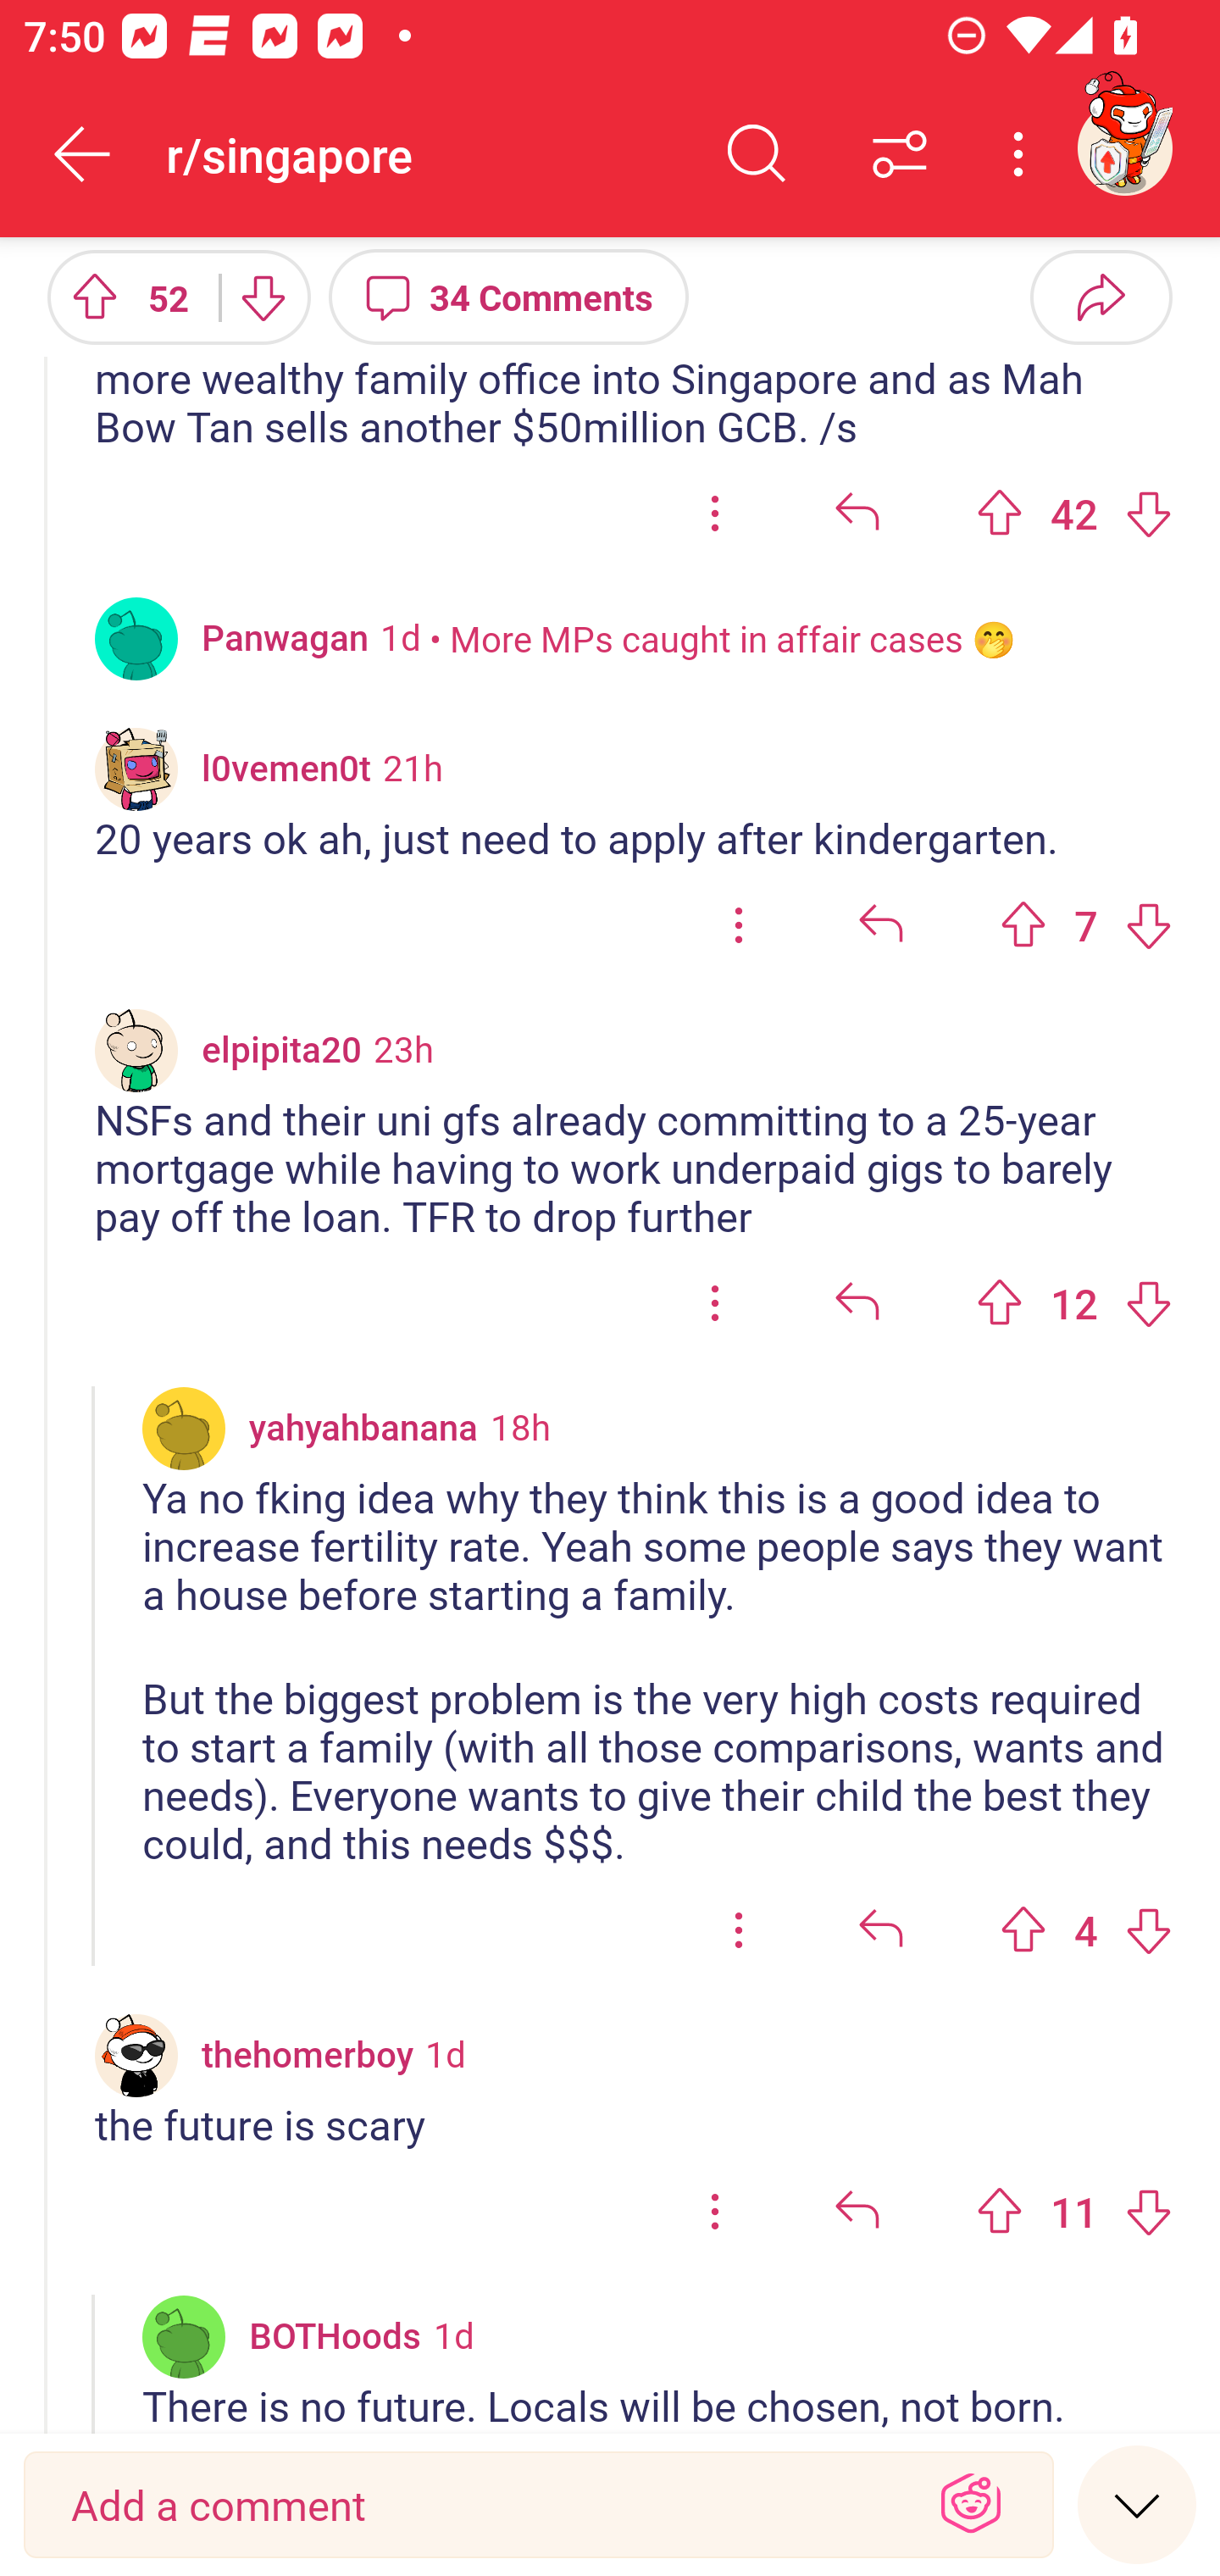  I want to click on Upvote 7 7 votes Downvote, so click(1086, 924).